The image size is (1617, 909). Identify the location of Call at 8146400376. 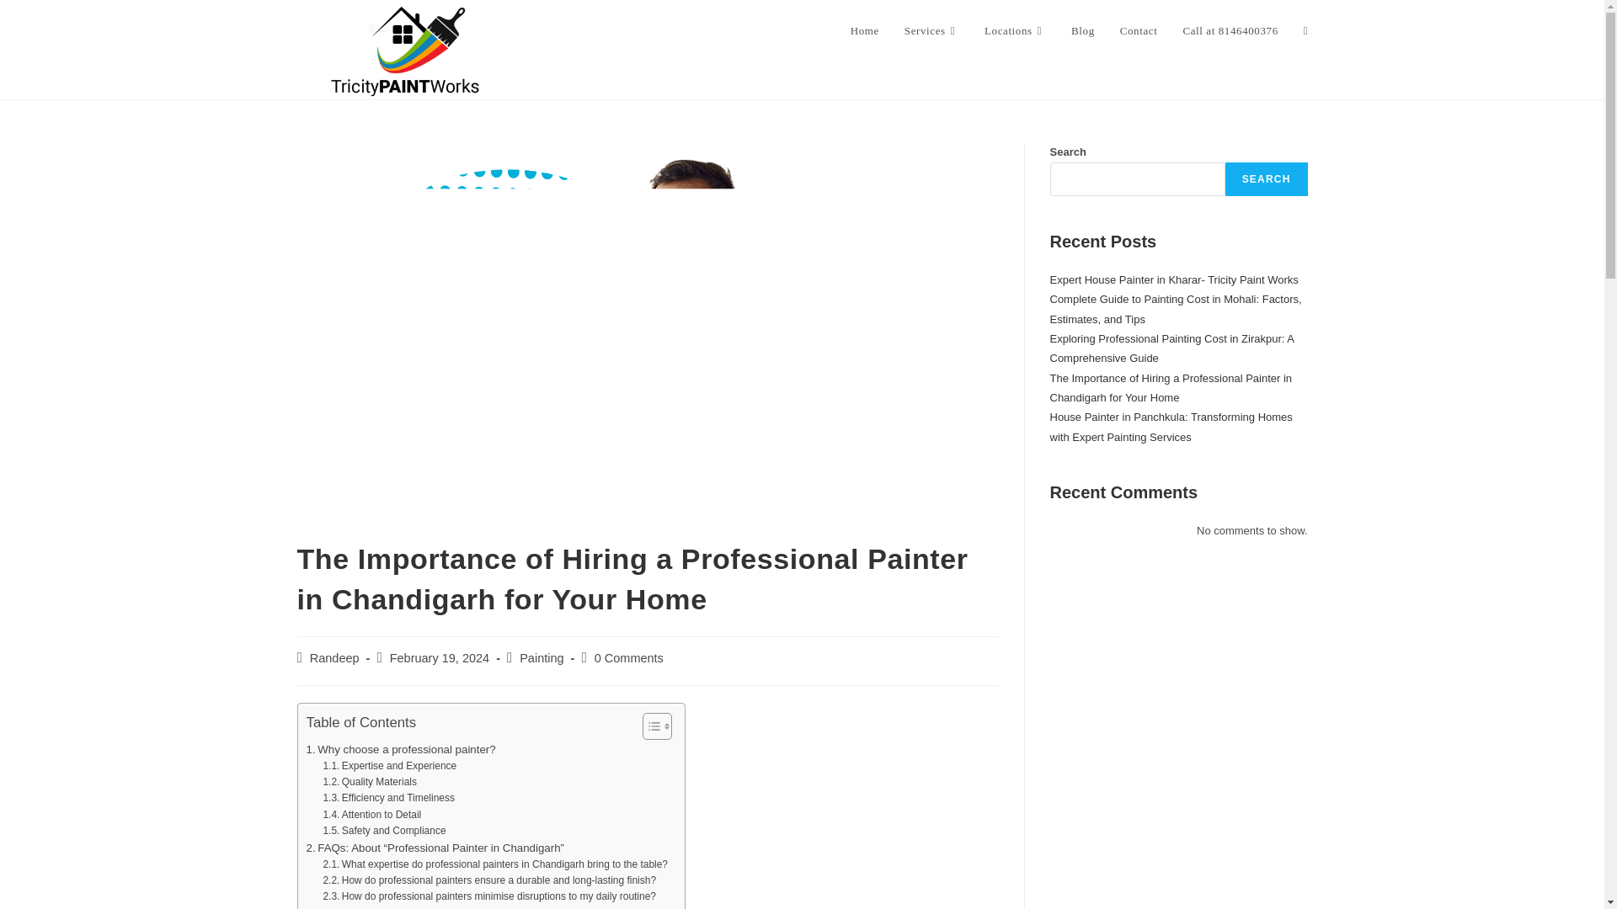
(1230, 31).